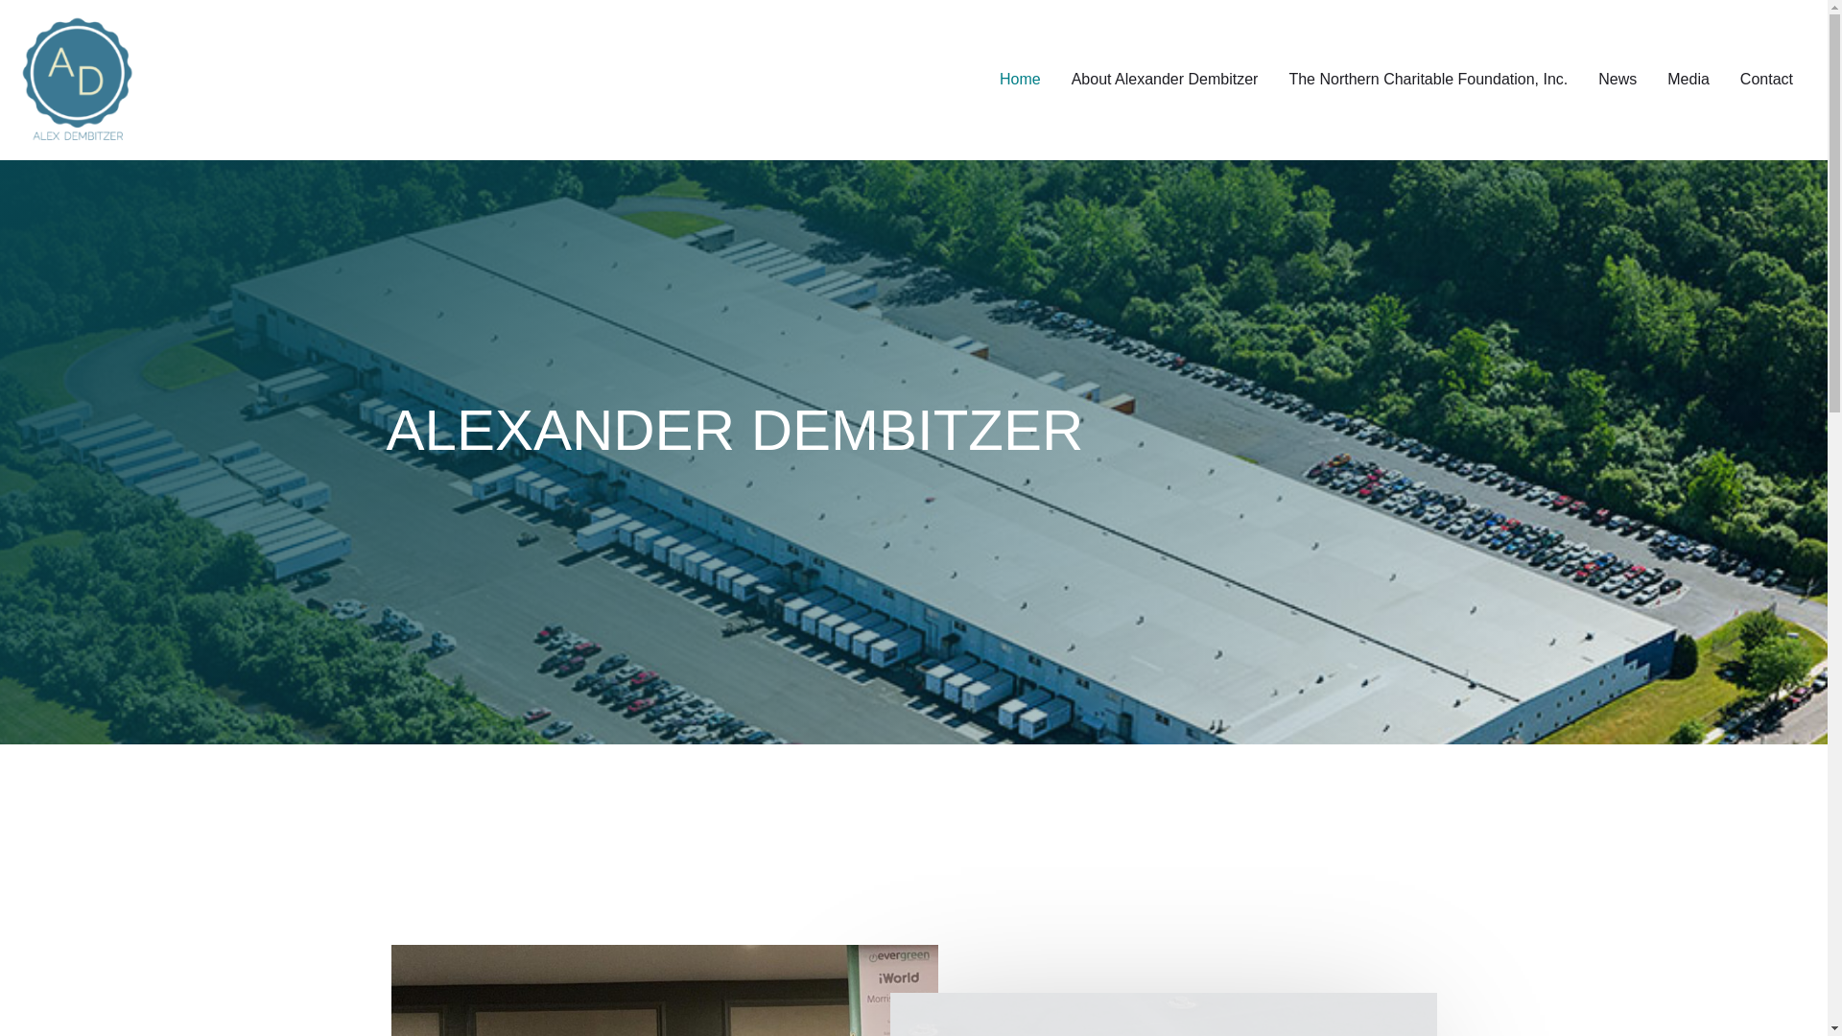 The image size is (1842, 1036). What do you see at coordinates (1428, 79) in the screenshot?
I see `The Northern Charitable Foundation, Inc.` at bounding box center [1428, 79].